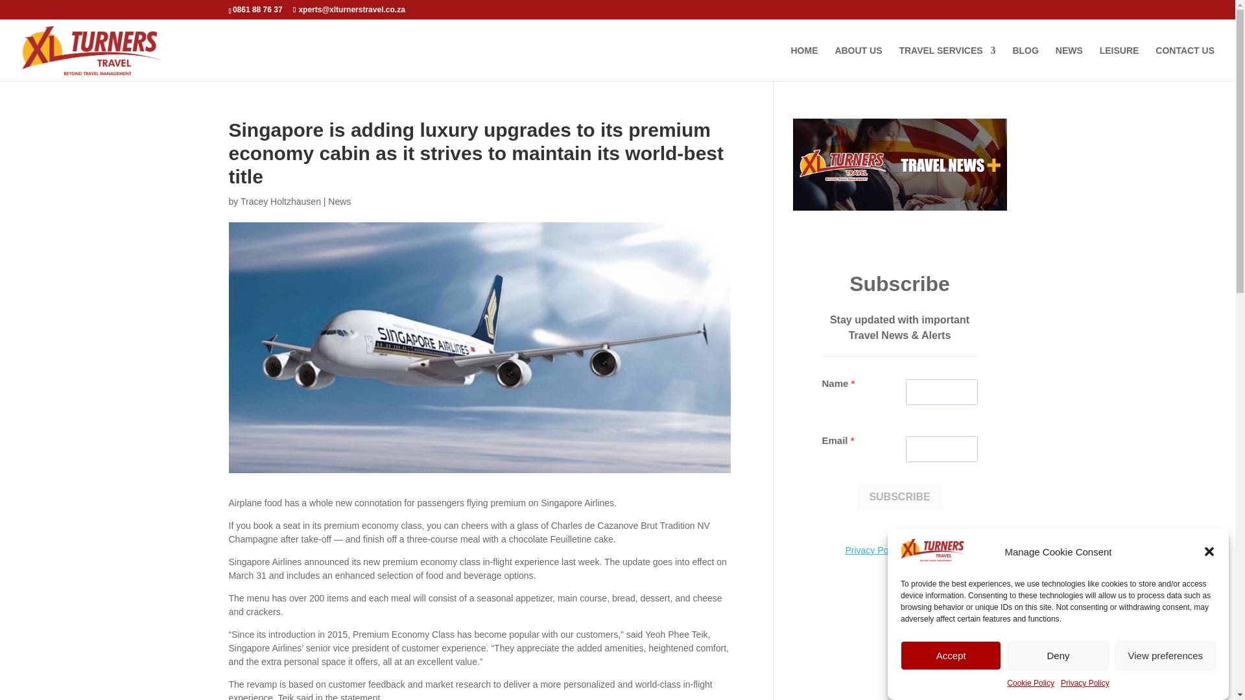 The height and width of the screenshot is (700, 1245). Describe the element at coordinates (1119, 64) in the screenshot. I see `LEISURE` at that location.